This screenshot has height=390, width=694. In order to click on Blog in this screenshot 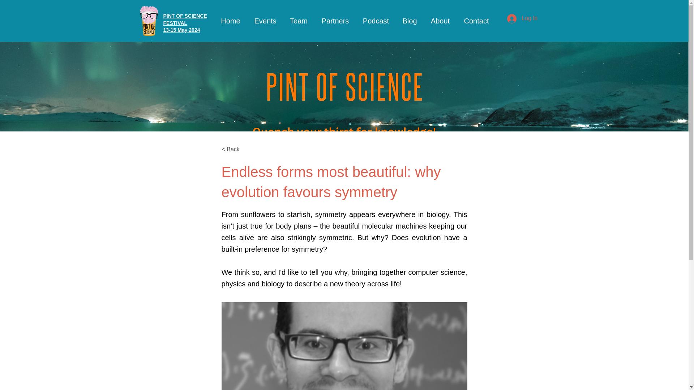, I will do `click(298, 21)`.